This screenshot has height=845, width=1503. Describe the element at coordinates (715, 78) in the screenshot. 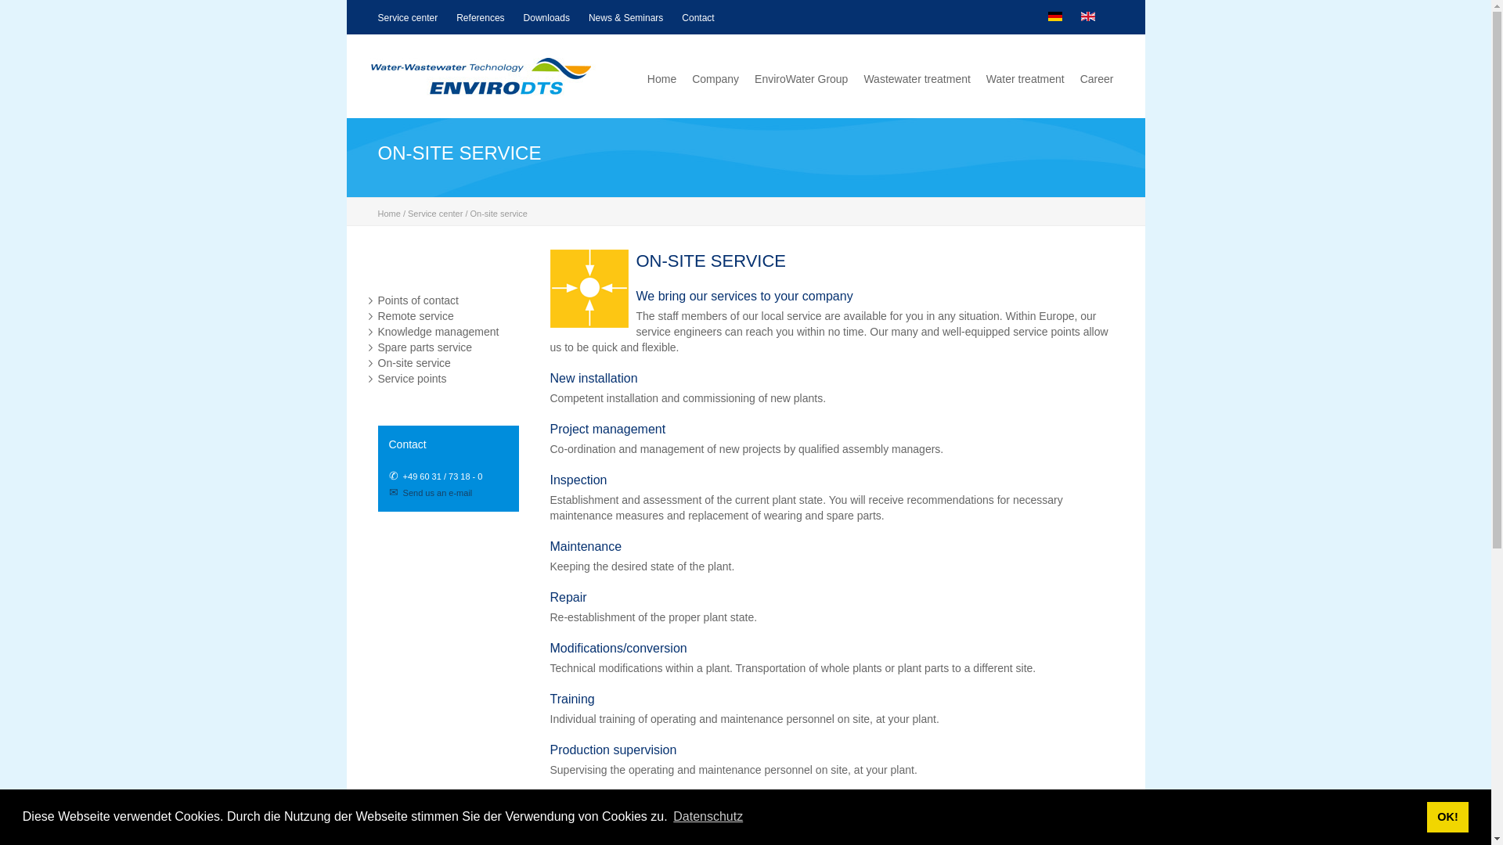

I see `Company` at that location.